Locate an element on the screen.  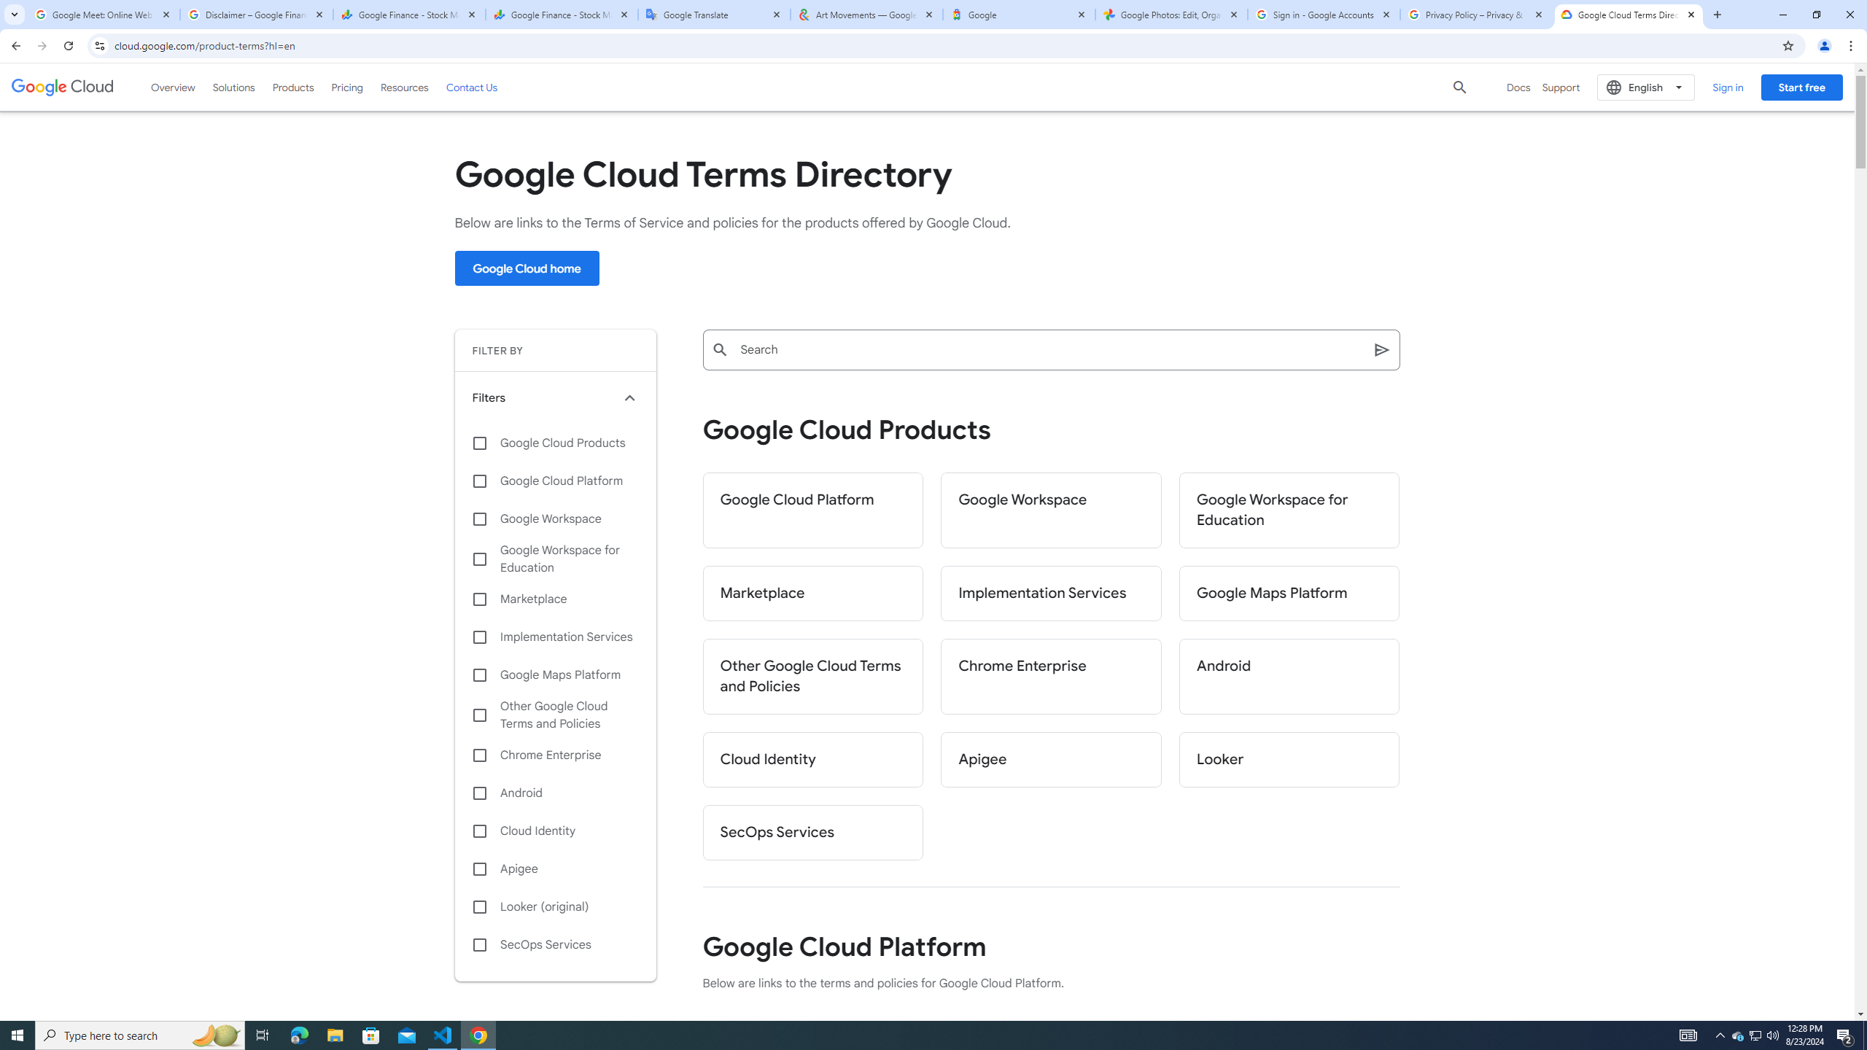
Looker is located at coordinates (1289, 760).